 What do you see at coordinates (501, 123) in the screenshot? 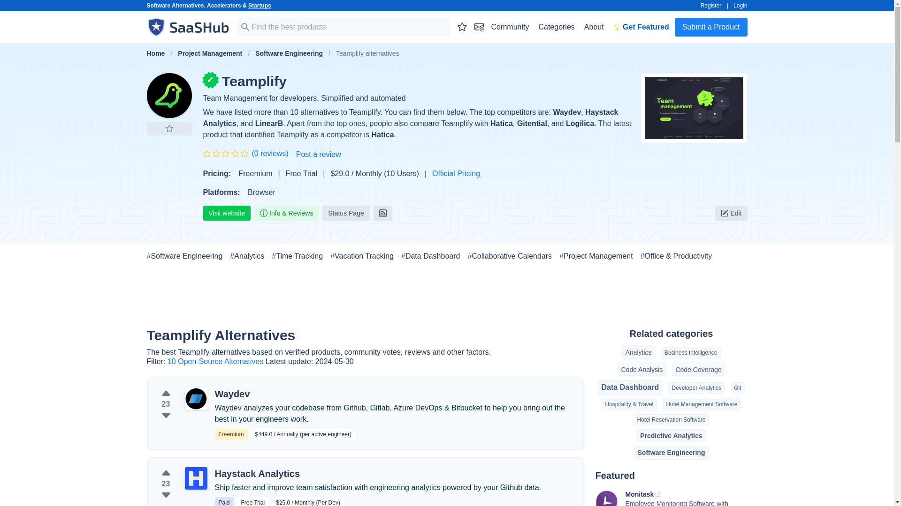
I see `Hatica` at bounding box center [501, 123].